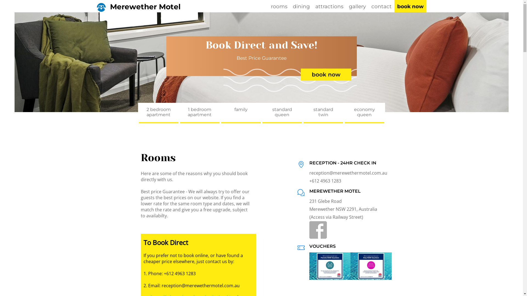 The image size is (527, 296). I want to click on 2 bedroom
apartment, so click(158, 114).